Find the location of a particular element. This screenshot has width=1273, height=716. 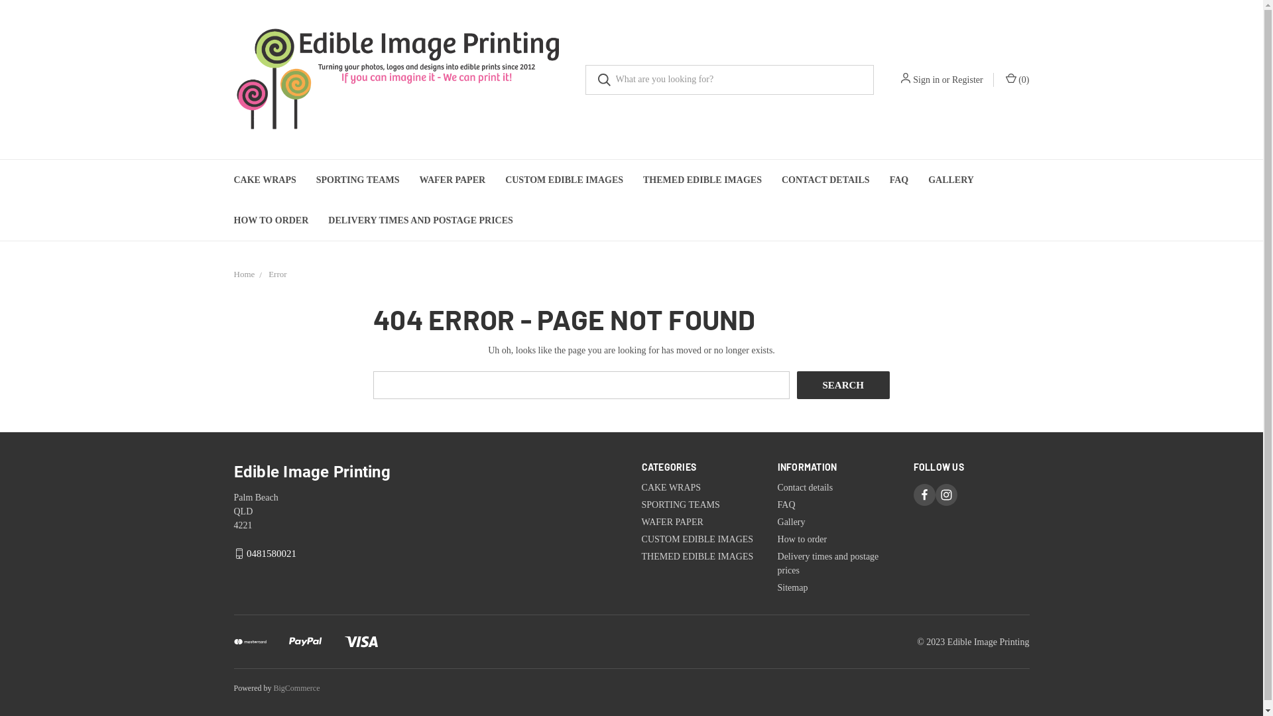

CAKE WRAPS is located at coordinates (672, 488).